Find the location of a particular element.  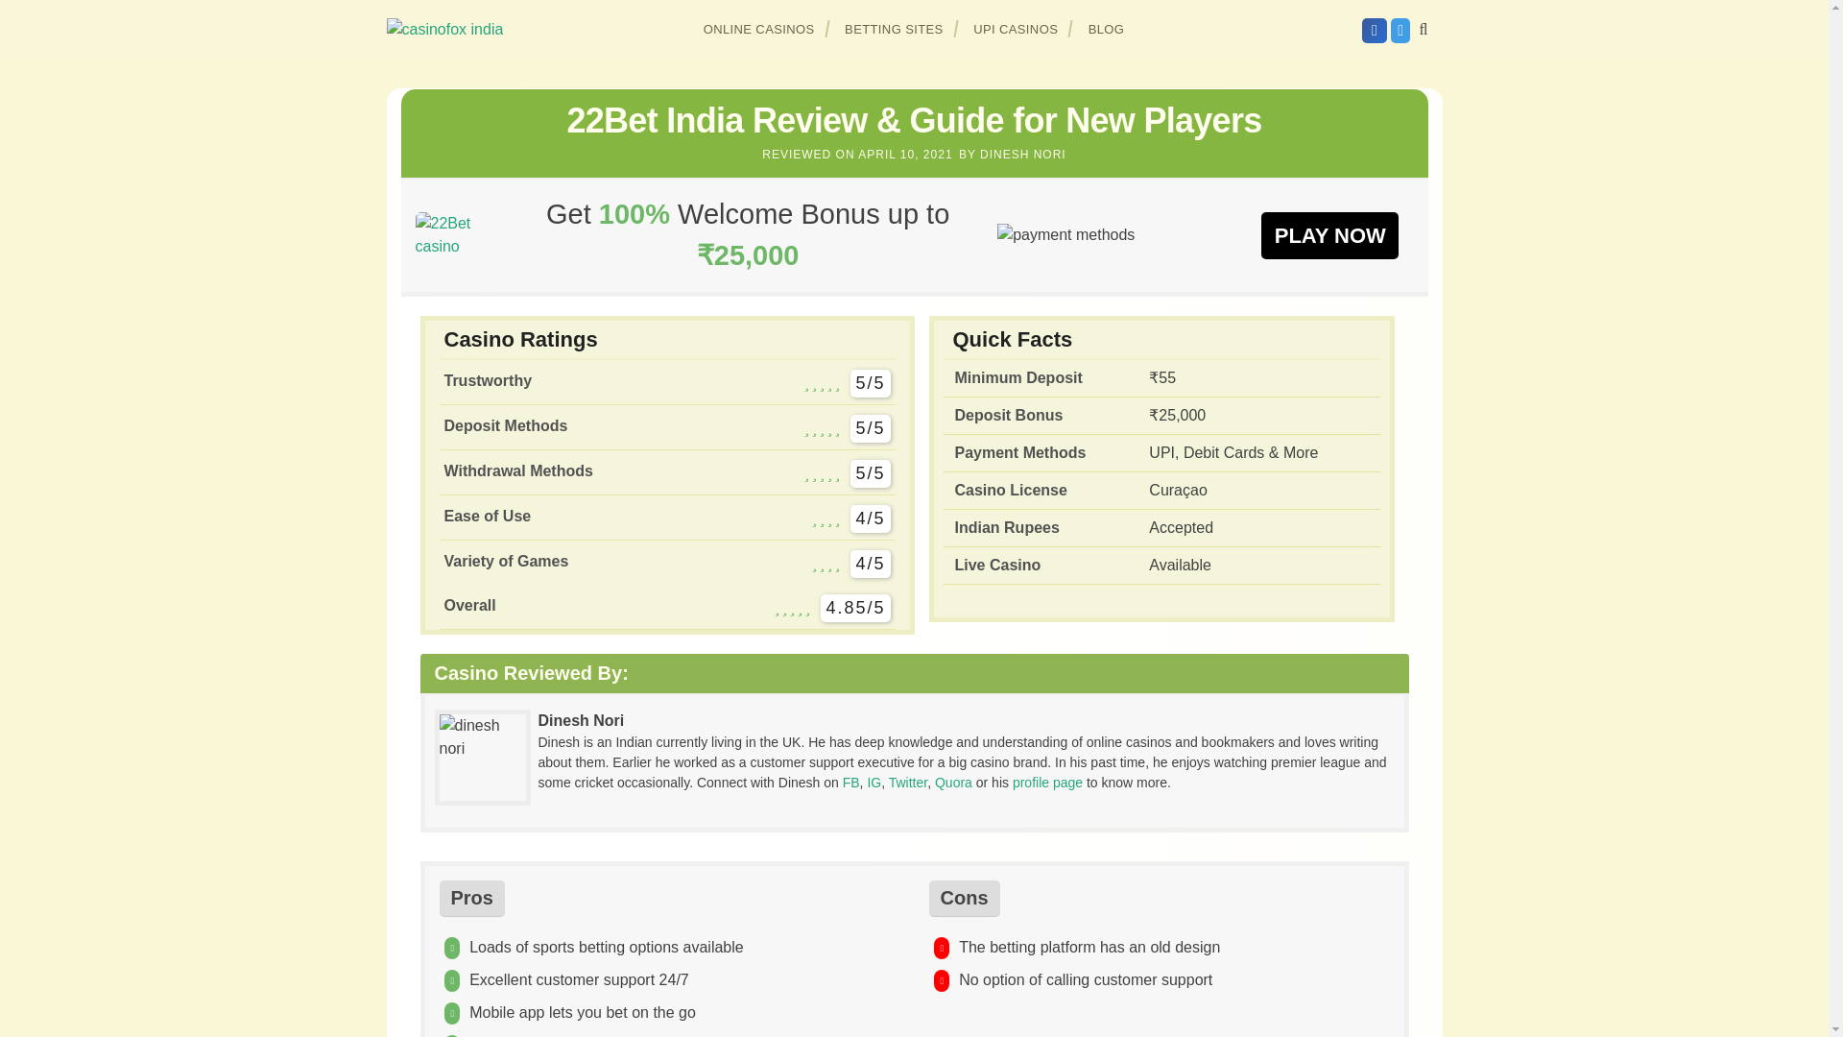

BLOG is located at coordinates (1106, 29).